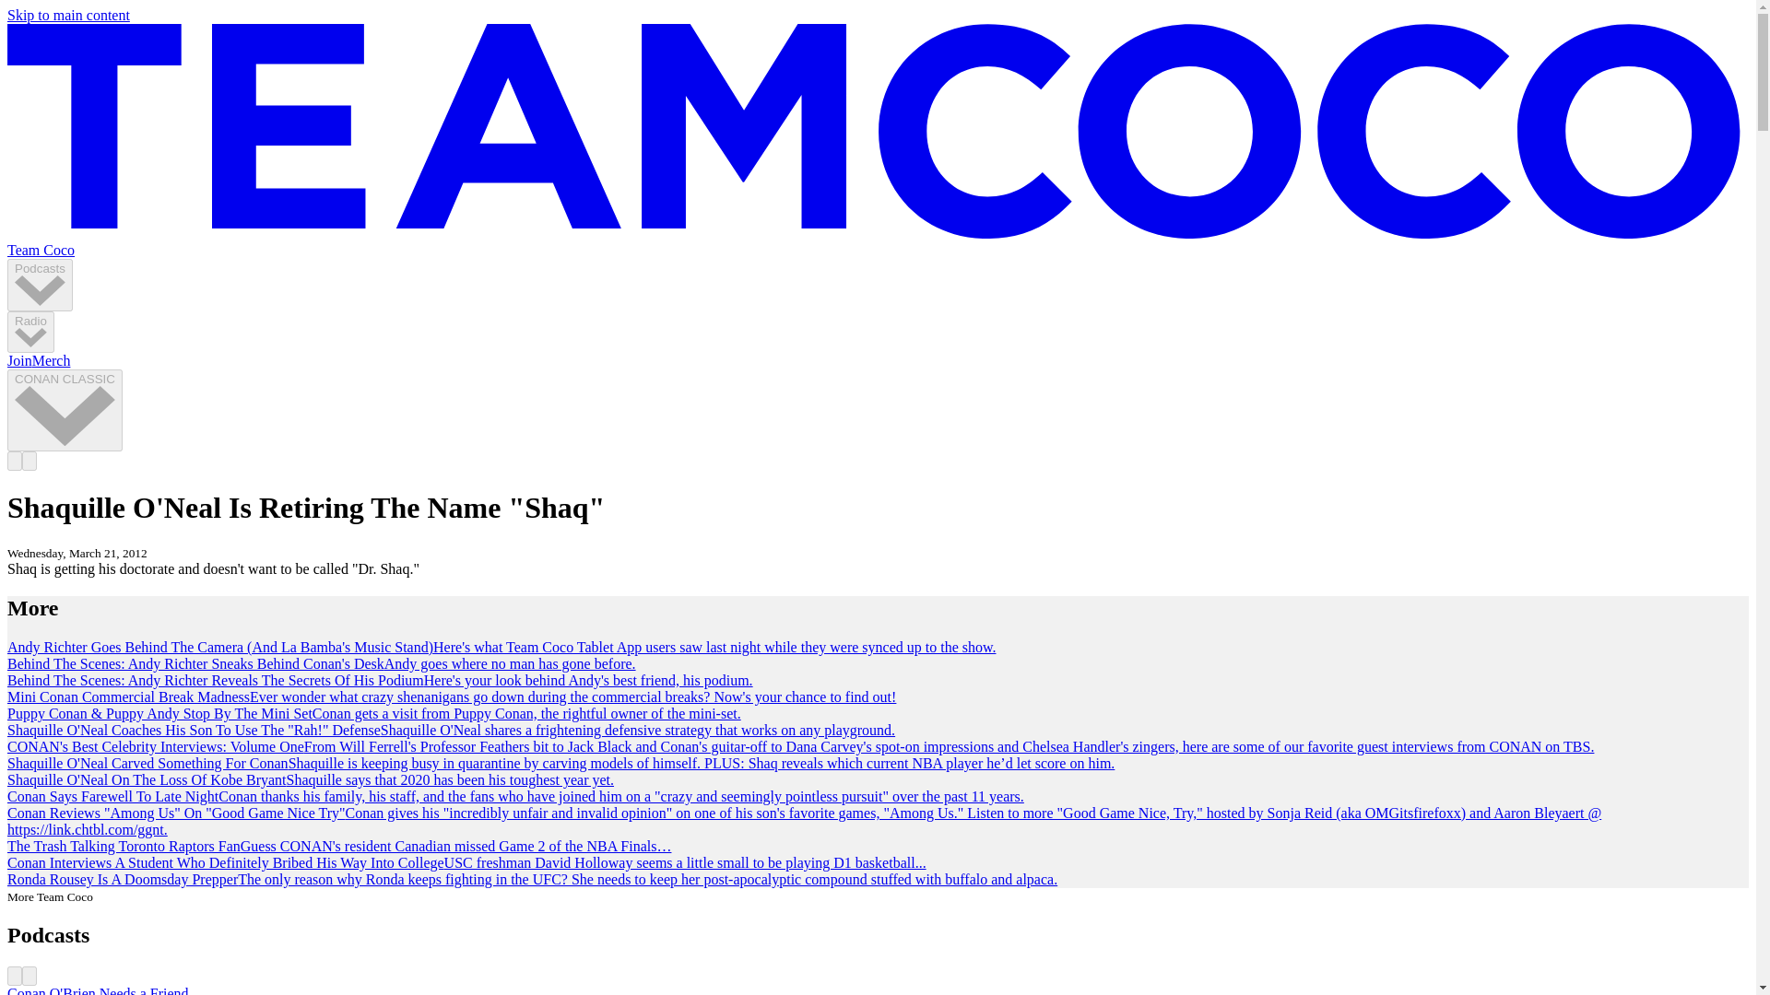 This screenshot has height=995, width=1770. I want to click on Join, so click(18, 360).